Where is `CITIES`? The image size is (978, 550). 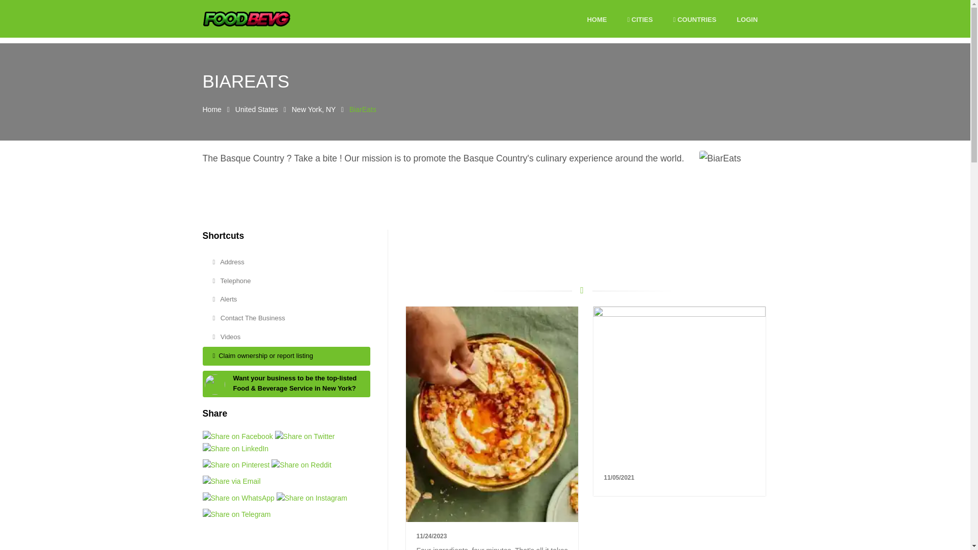 CITIES is located at coordinates (639, 20).